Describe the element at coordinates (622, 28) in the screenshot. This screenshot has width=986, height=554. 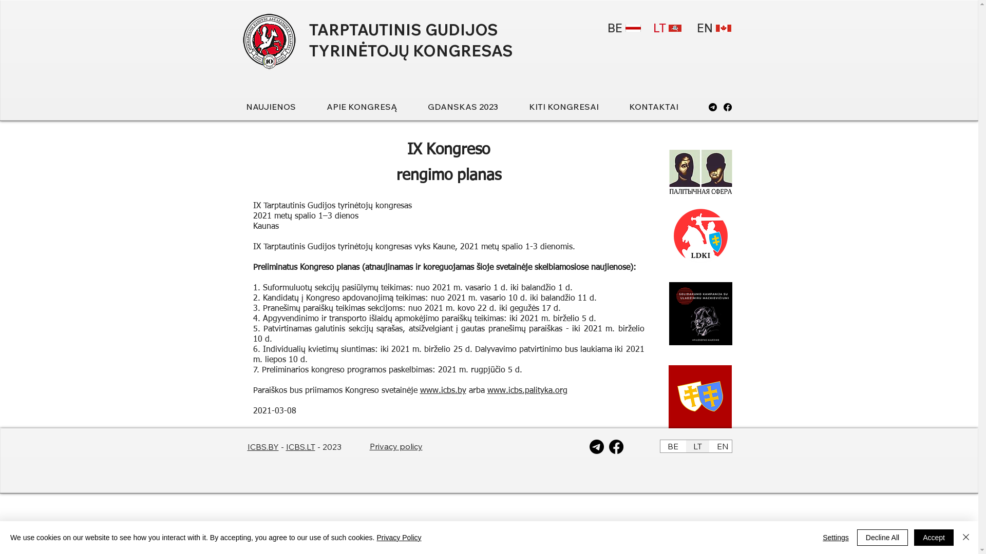
I see `BE` at that location.